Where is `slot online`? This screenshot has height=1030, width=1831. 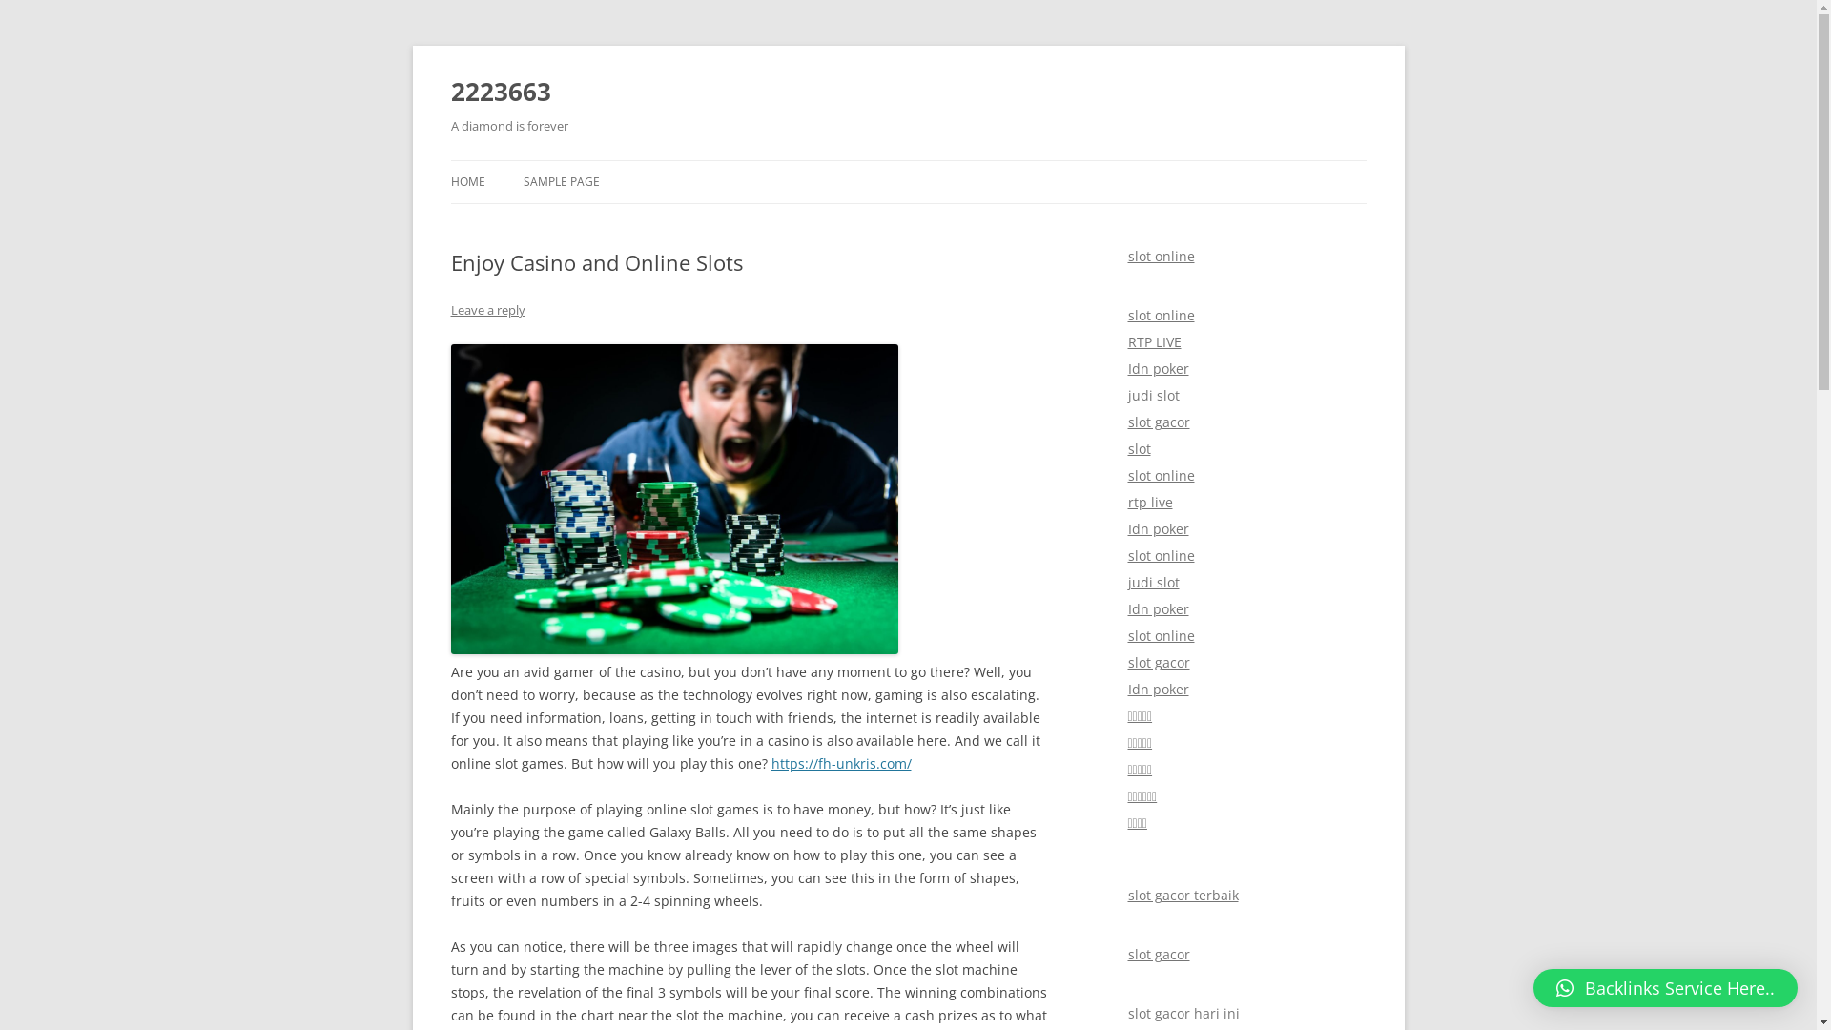
slot online is located at coordinates (1161, 475).